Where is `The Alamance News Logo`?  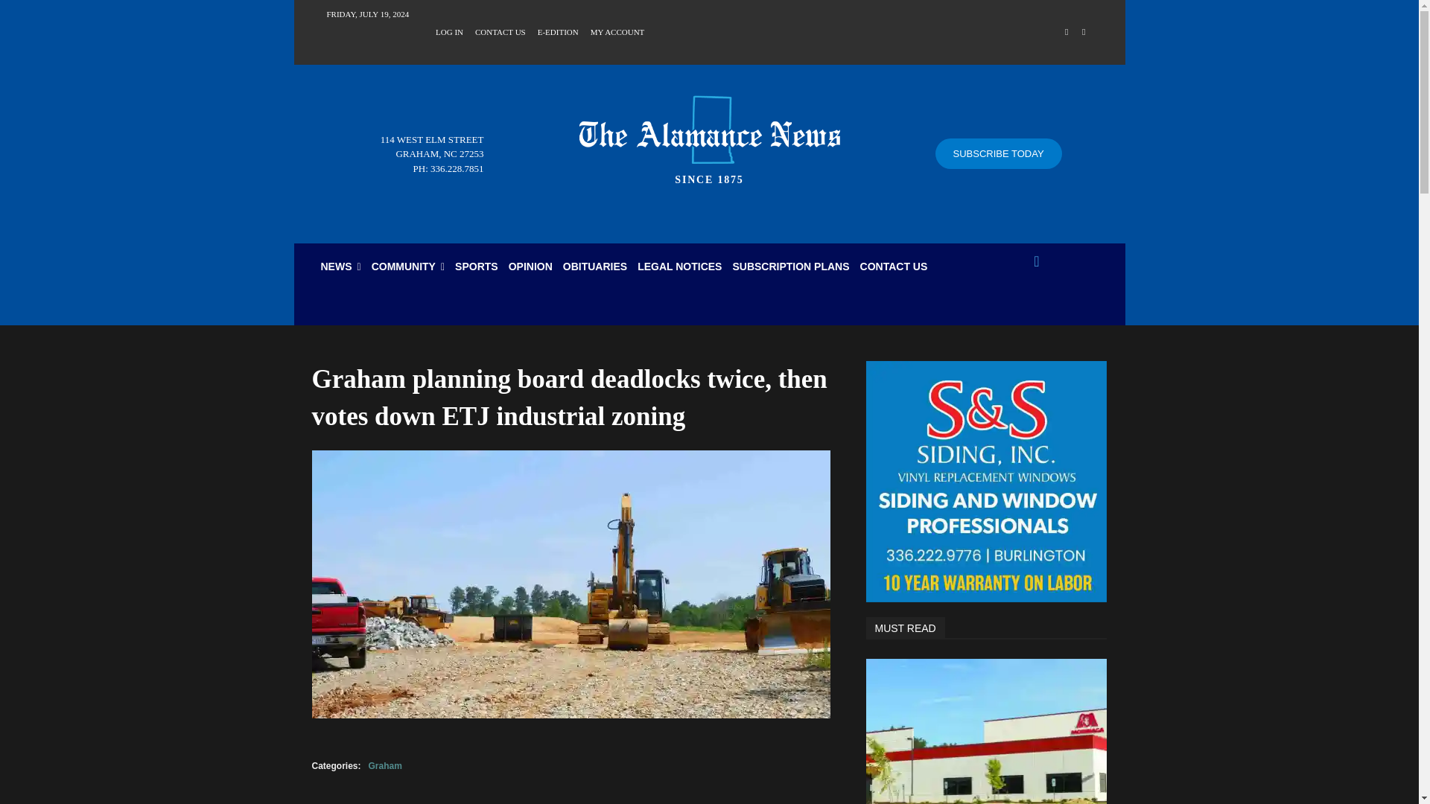
The Alamance News Logo is located at coordinates (709, 130).